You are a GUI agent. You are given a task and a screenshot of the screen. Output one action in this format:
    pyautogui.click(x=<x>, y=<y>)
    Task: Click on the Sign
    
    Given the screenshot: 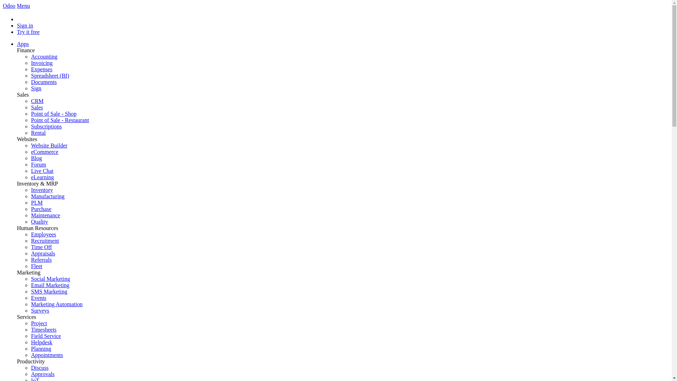 What is the action you would take?
    pyautogui.click(x=36, y=88)
    